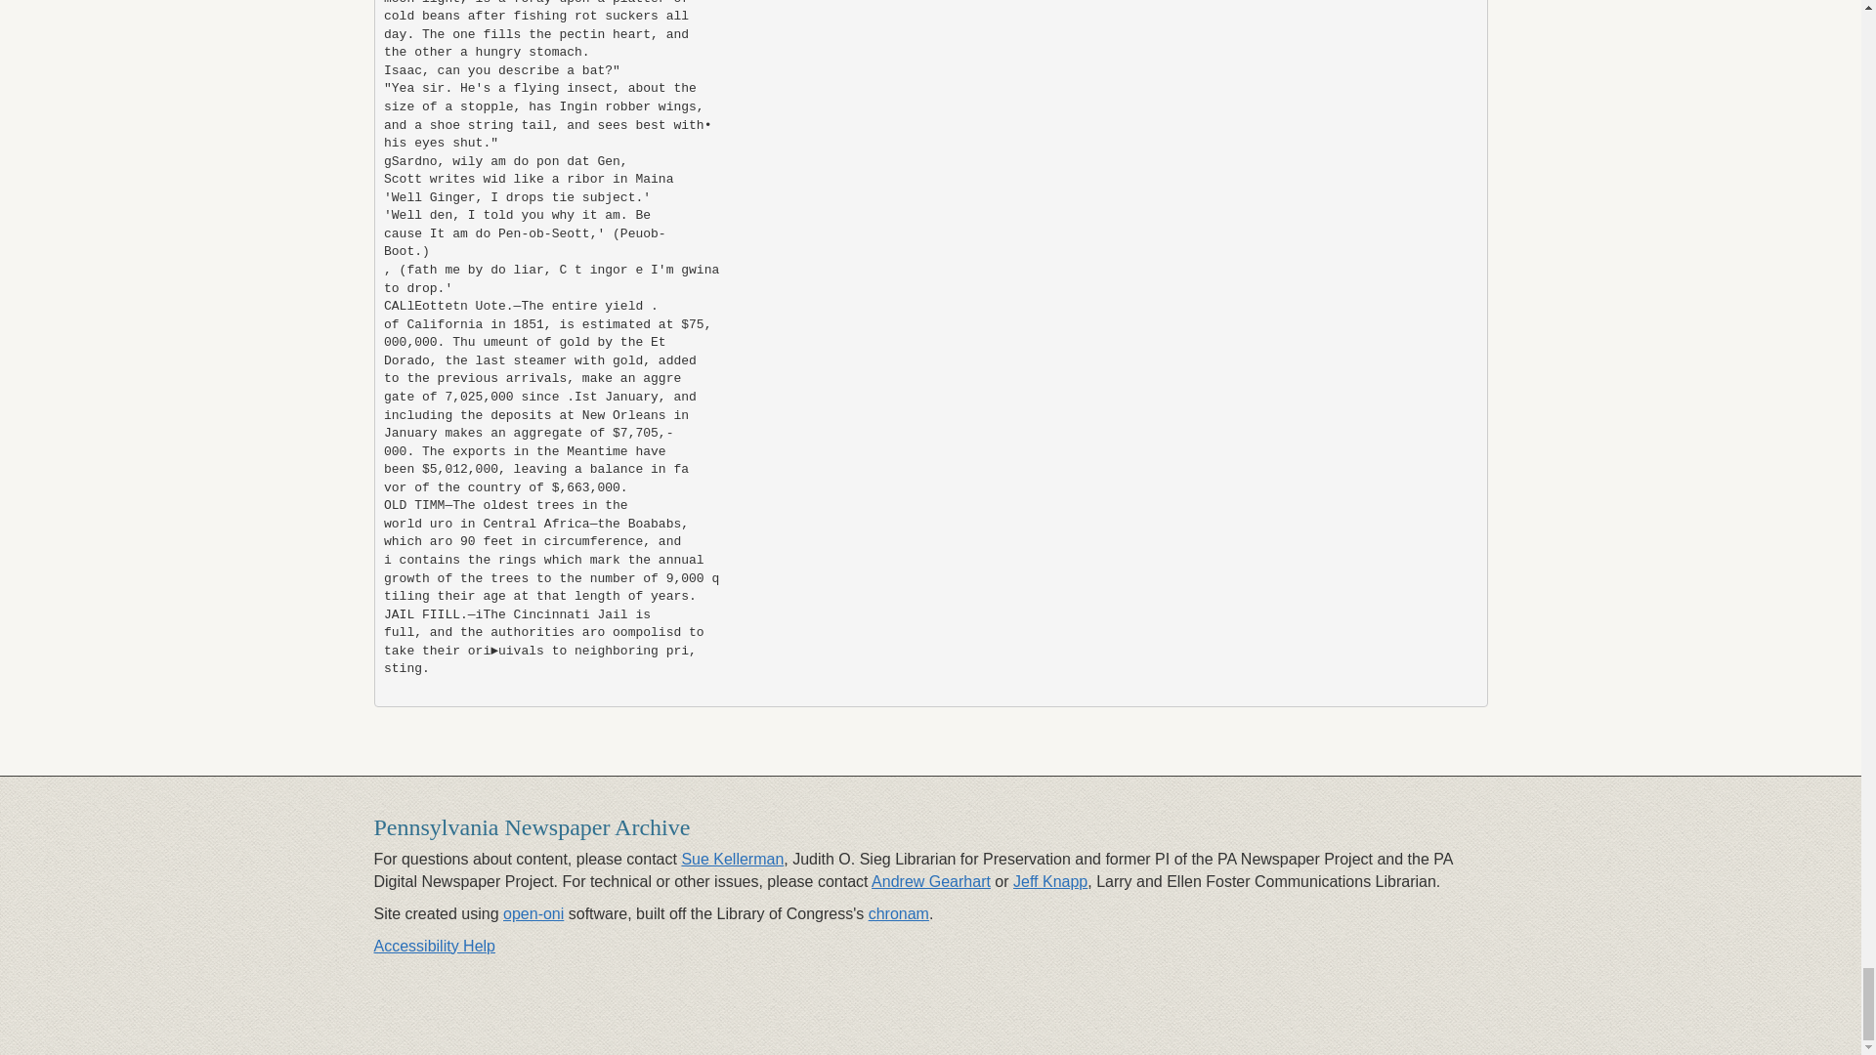 The height and width of the screenshot is (1055, 1876). Describe the element at coordinates (434, 946) in the screenshot. I see `Accessibility Help` at that location.